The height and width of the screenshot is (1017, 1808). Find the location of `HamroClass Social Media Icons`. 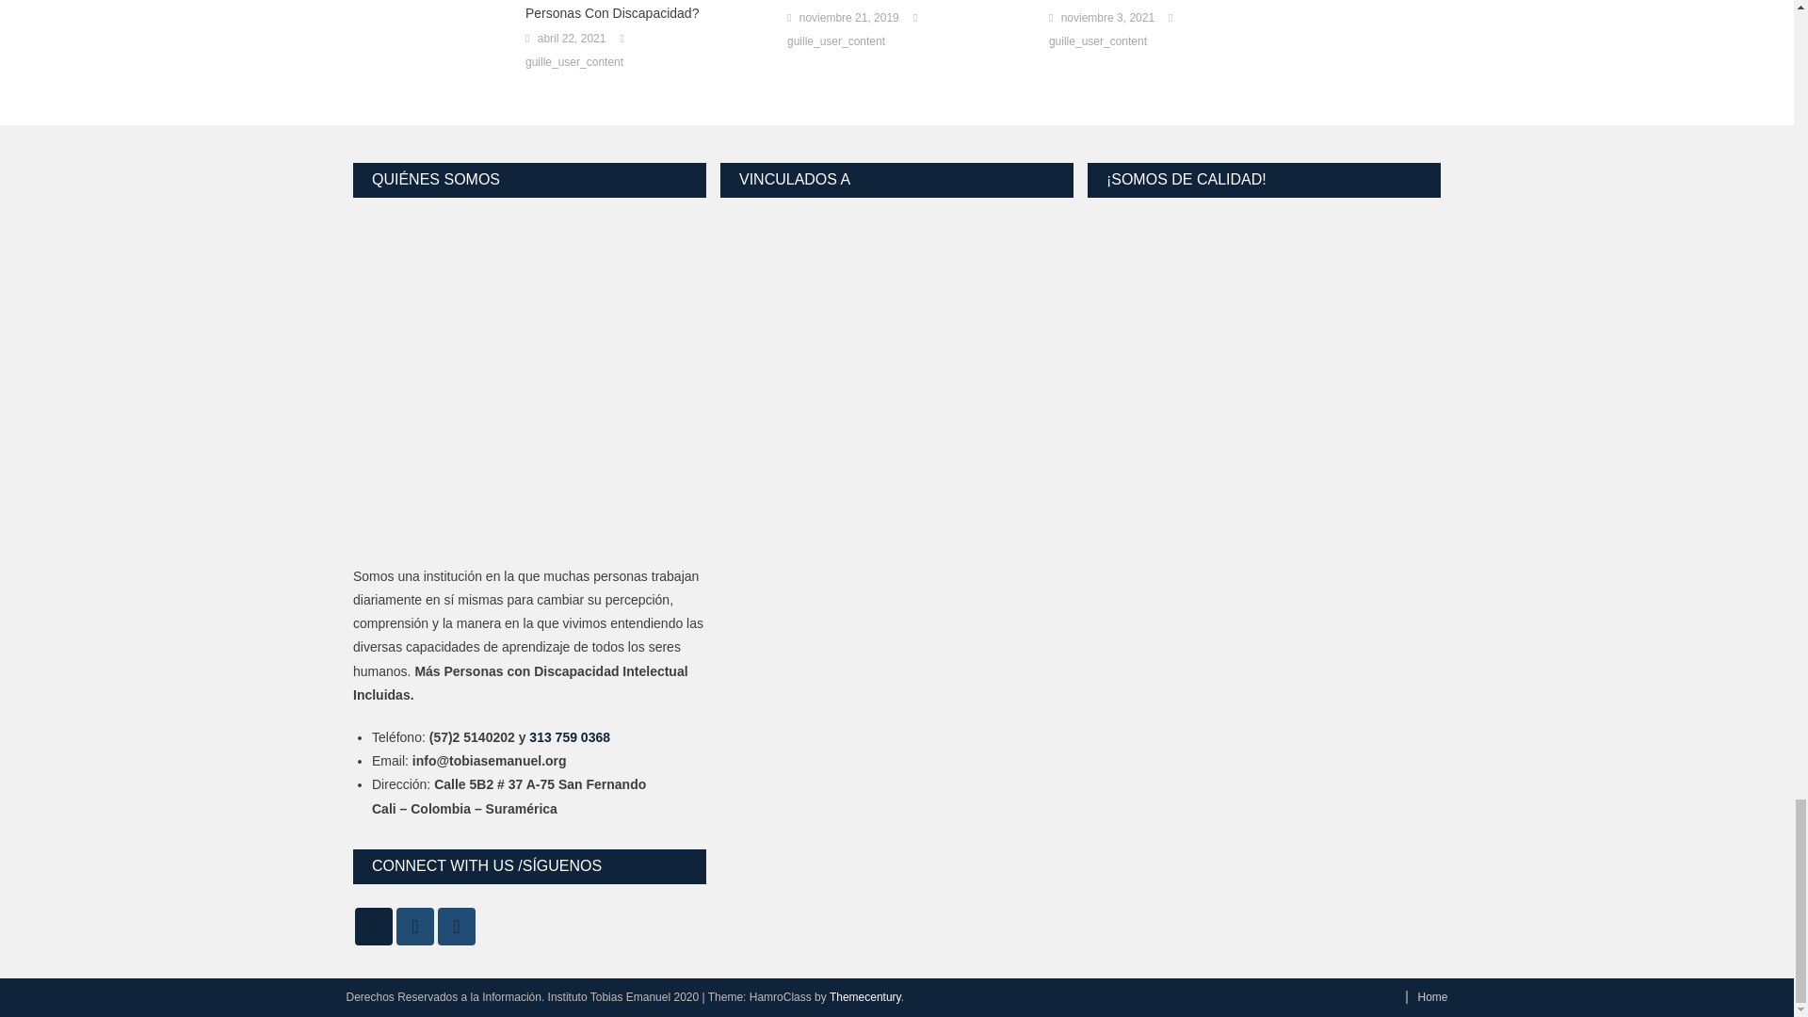

HamroClass Social Media Icons is located at coordinates (414, 927).